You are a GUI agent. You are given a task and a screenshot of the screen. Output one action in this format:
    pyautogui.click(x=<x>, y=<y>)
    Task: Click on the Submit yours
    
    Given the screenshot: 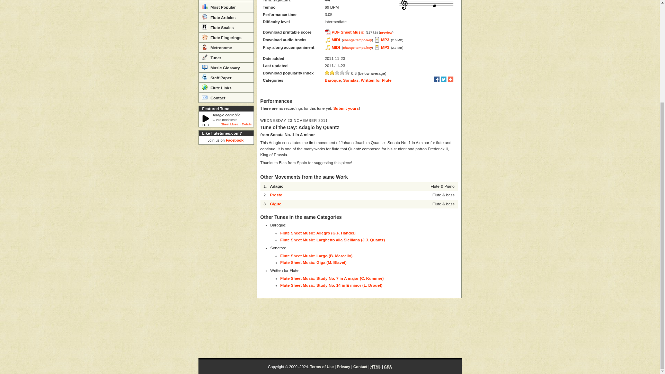 What is the action you would take?
    pyautogui.click(x=346, y=108)
    